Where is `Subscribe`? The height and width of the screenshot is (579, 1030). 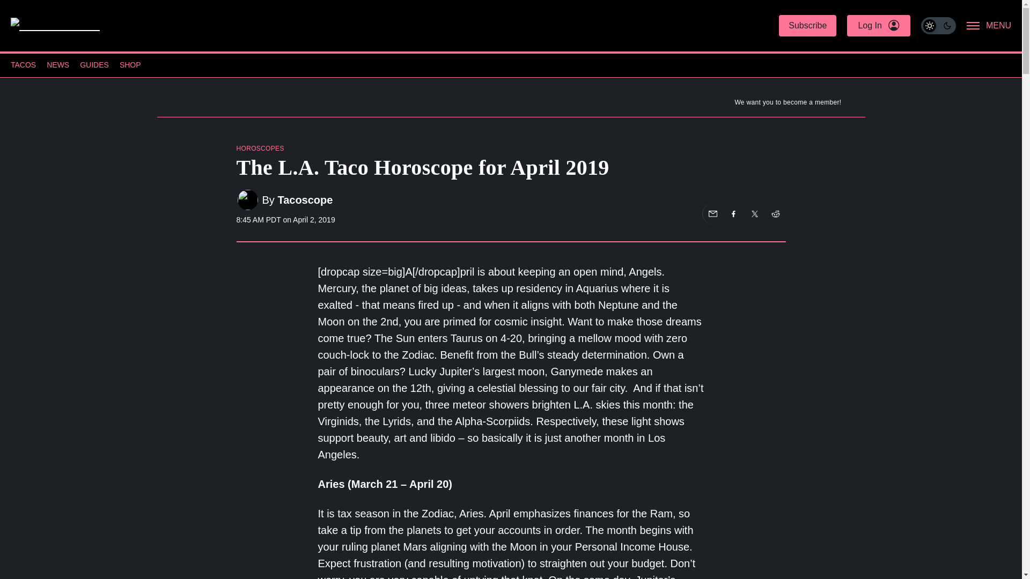 Subscribe is located at coordinates (807, 26).